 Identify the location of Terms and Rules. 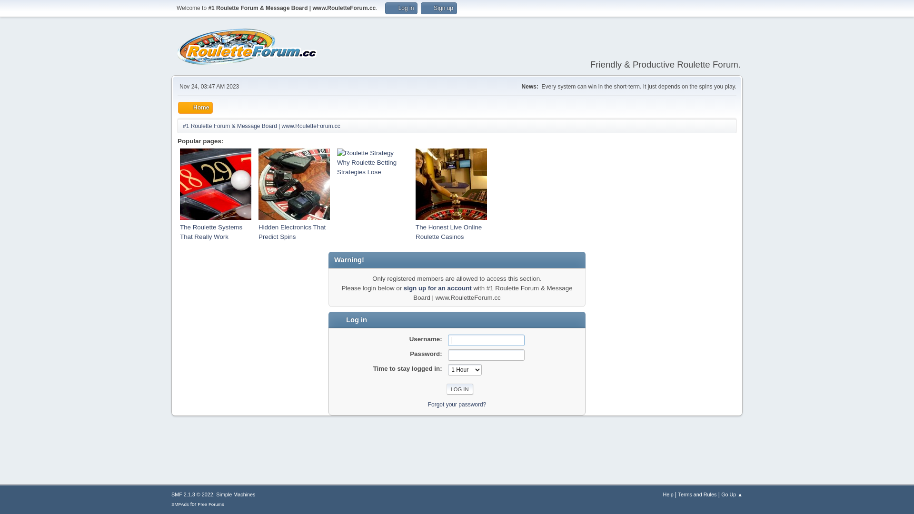
(697, 494).